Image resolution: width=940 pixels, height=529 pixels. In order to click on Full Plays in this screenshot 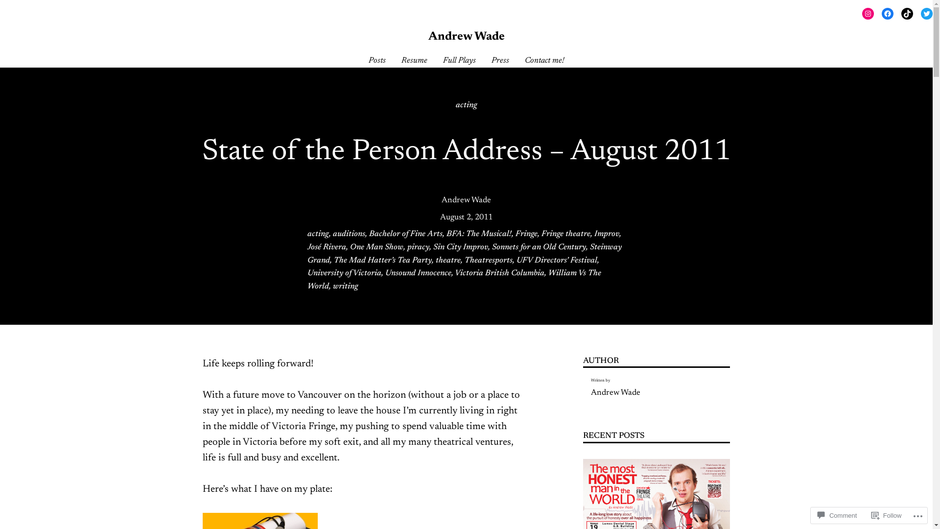, I will do `click(459, 61)`.